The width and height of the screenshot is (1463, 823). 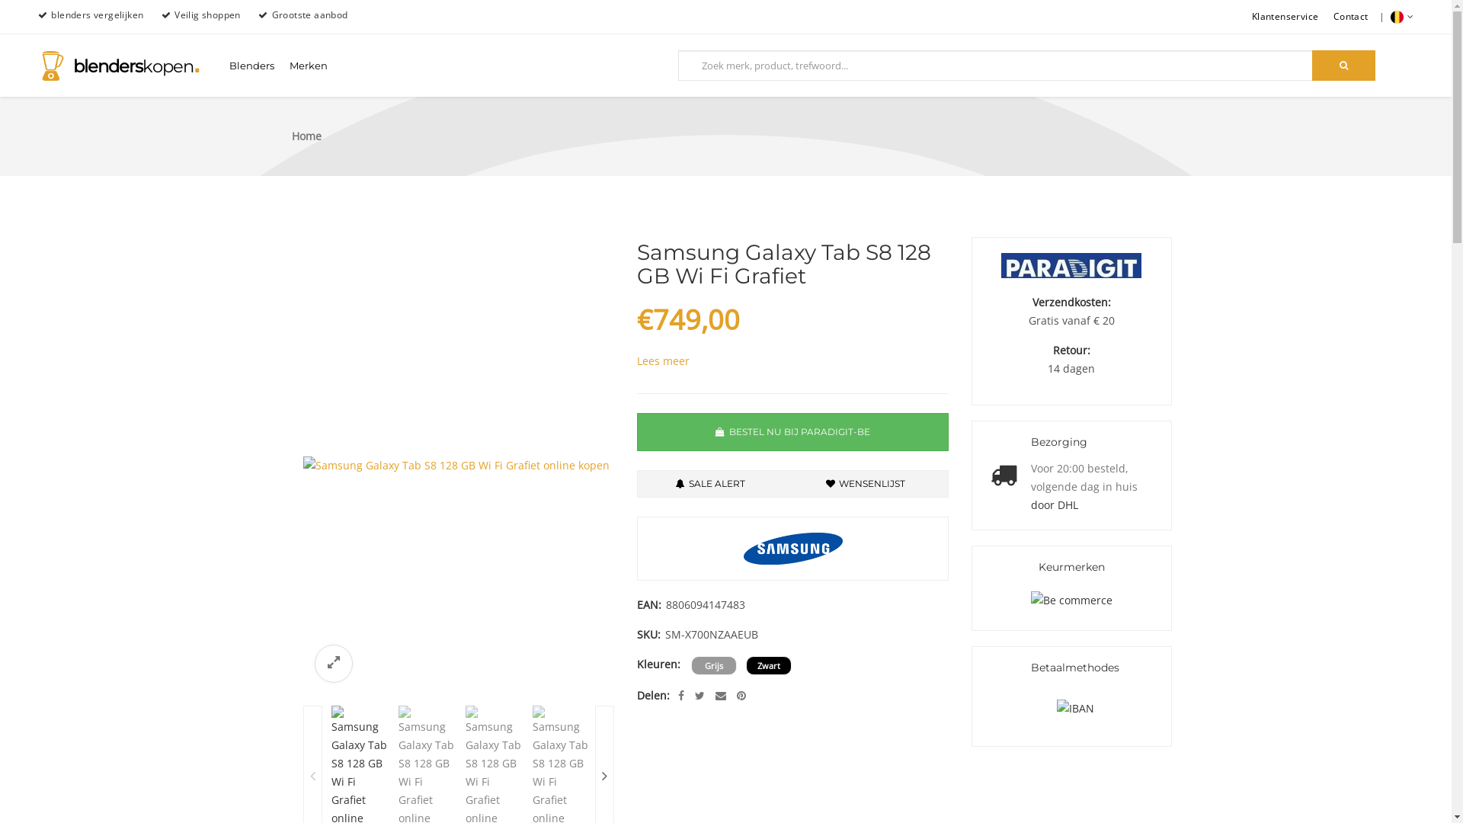 What do you see at coordinates (1351, 17) in the screenshot?
I see `Contact` at bounding box center [1351, 17].